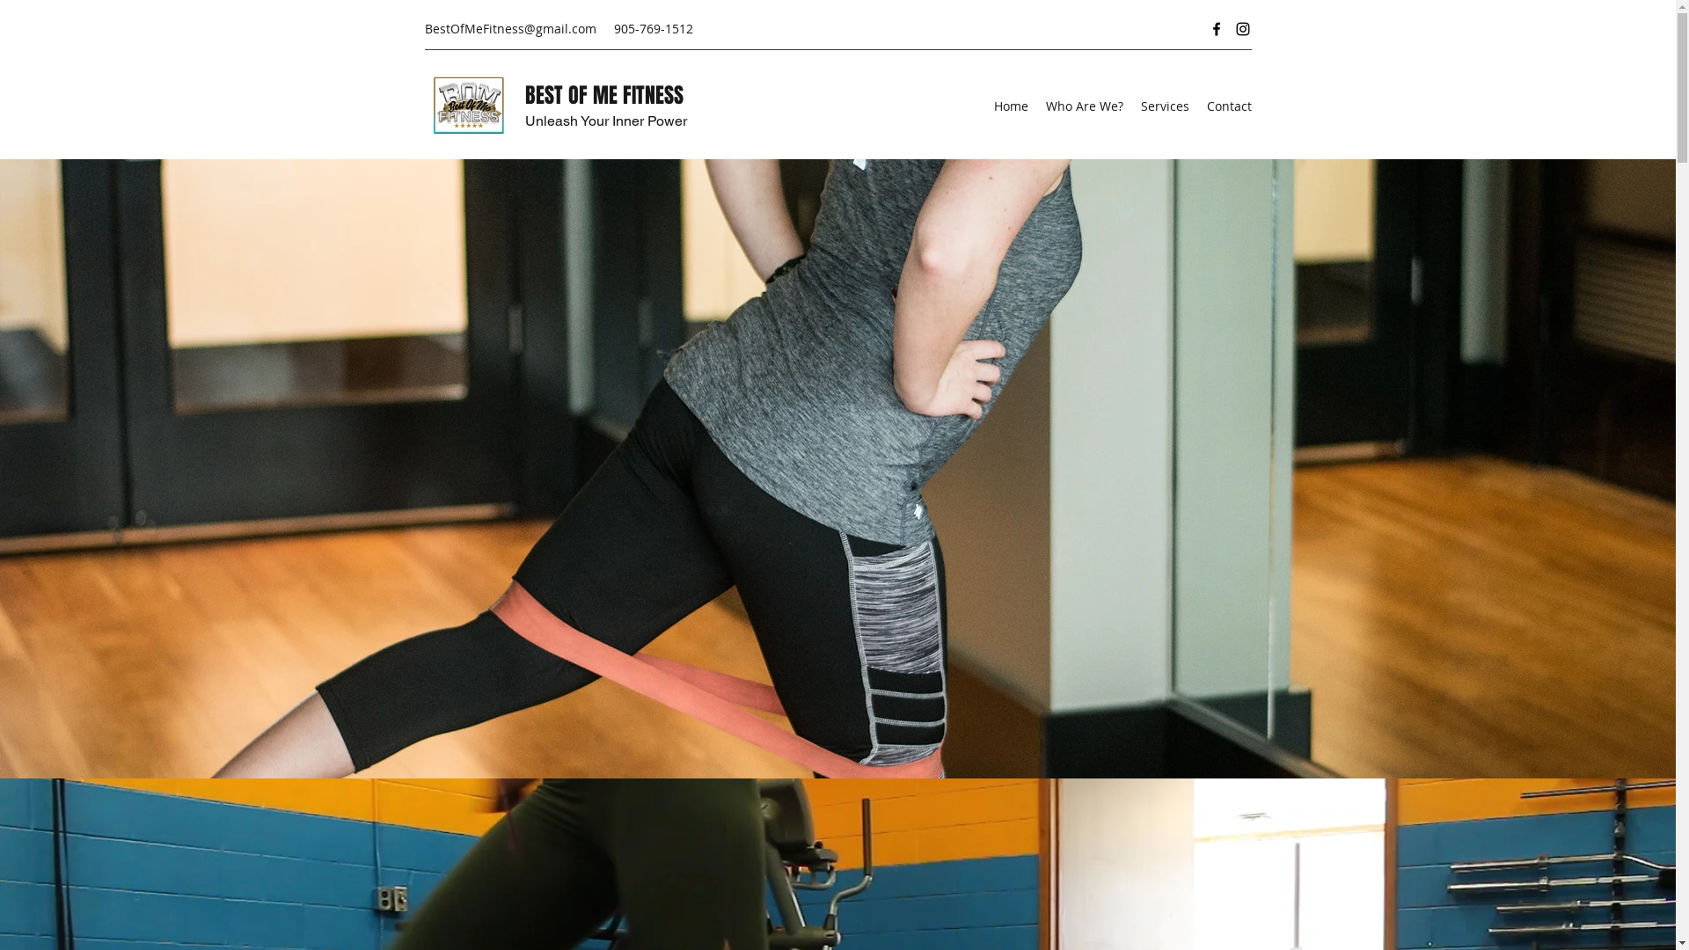 This screenshot has height=950, width=1689. I want to click on Contact, so click(1230, 106).